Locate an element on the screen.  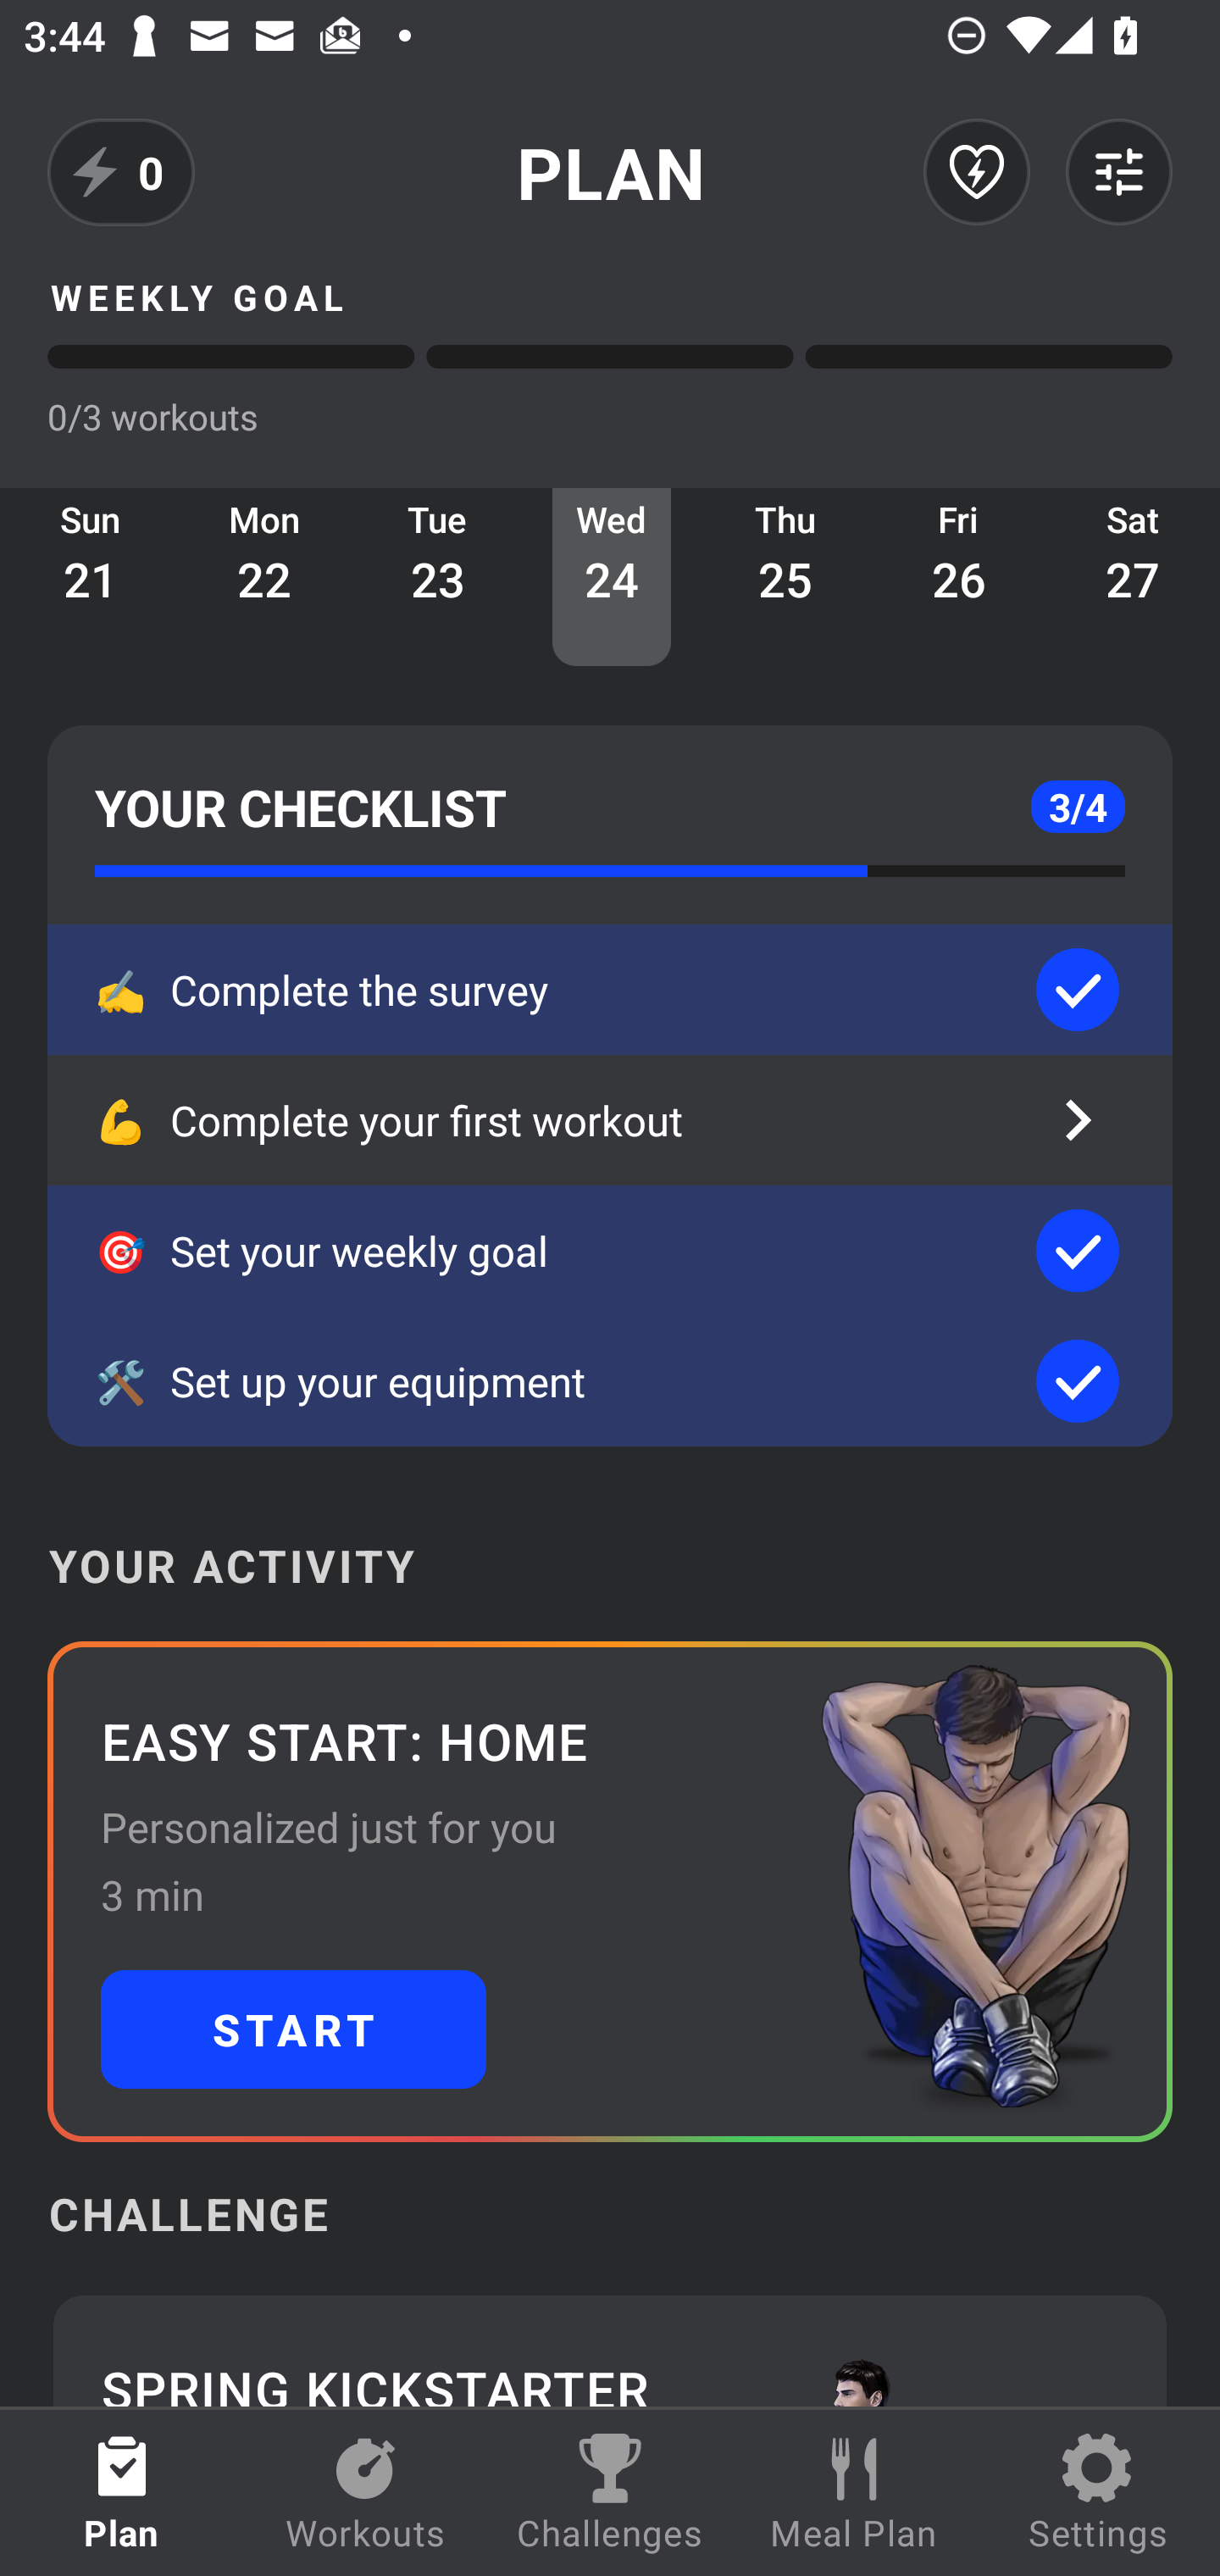
START is located at coordinates (293, 2029).